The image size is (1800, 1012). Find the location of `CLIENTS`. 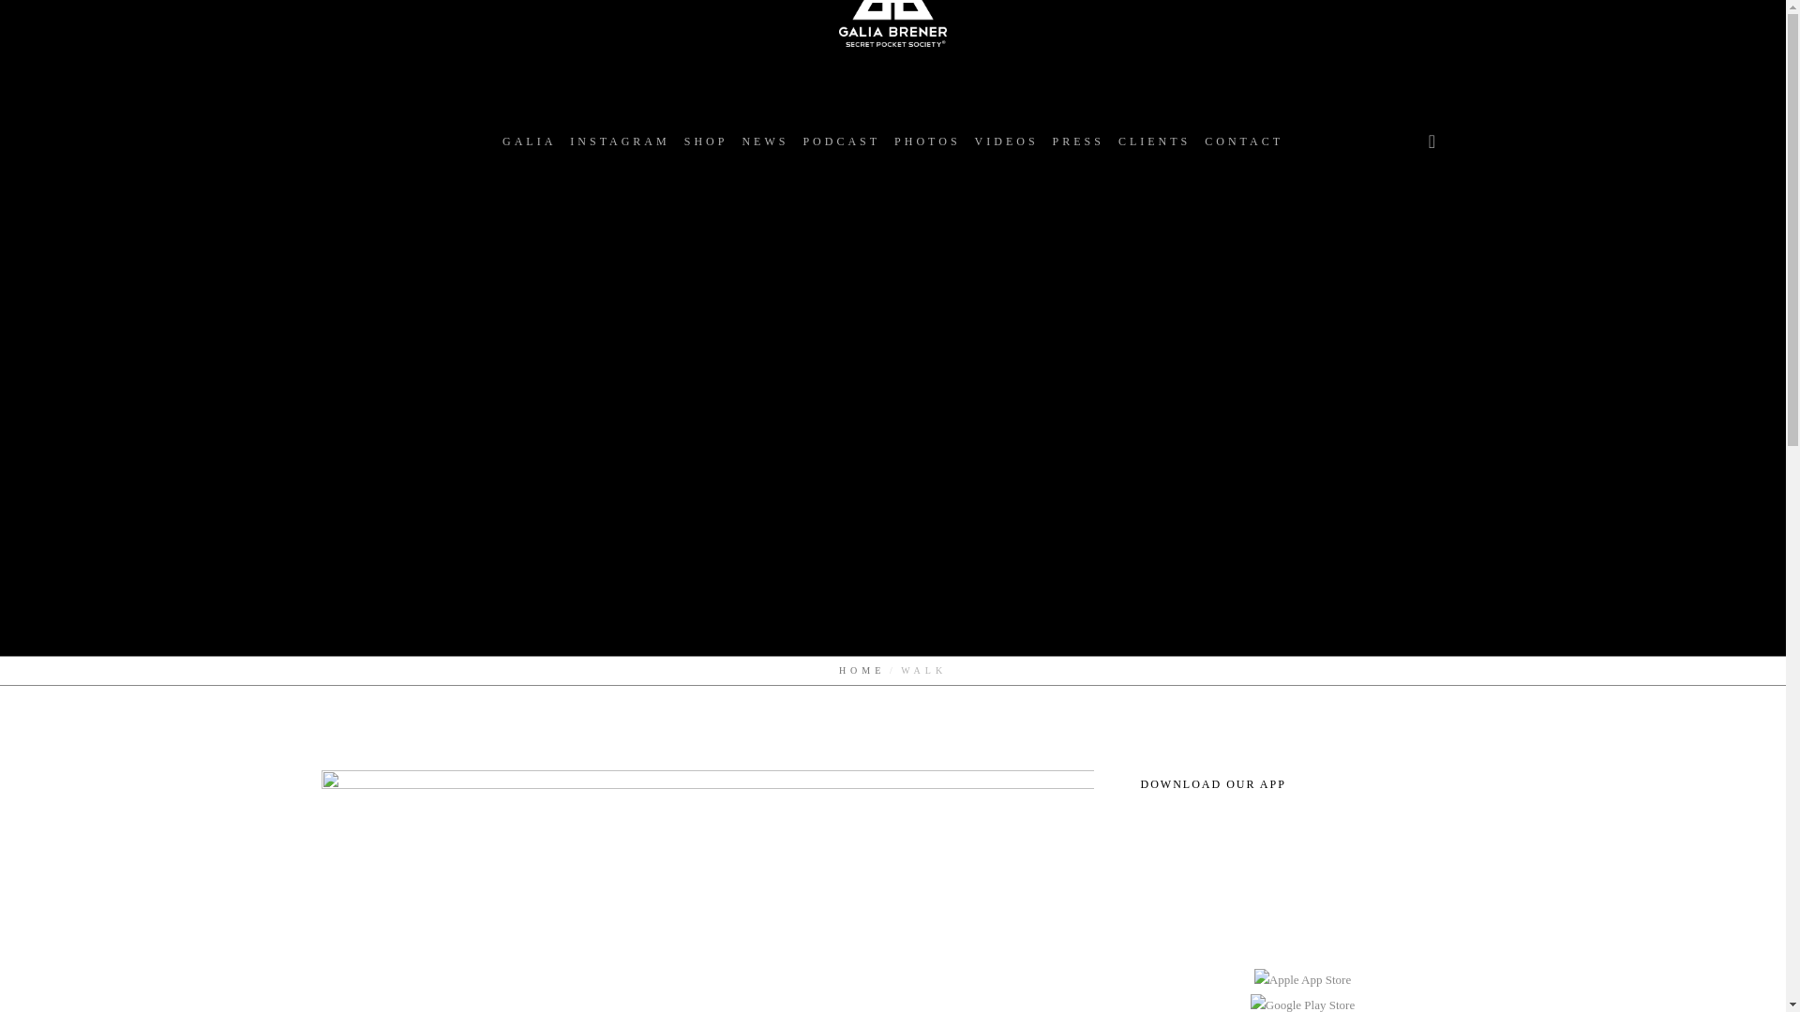

CLIENTS is located at coordinates (1154, 141).